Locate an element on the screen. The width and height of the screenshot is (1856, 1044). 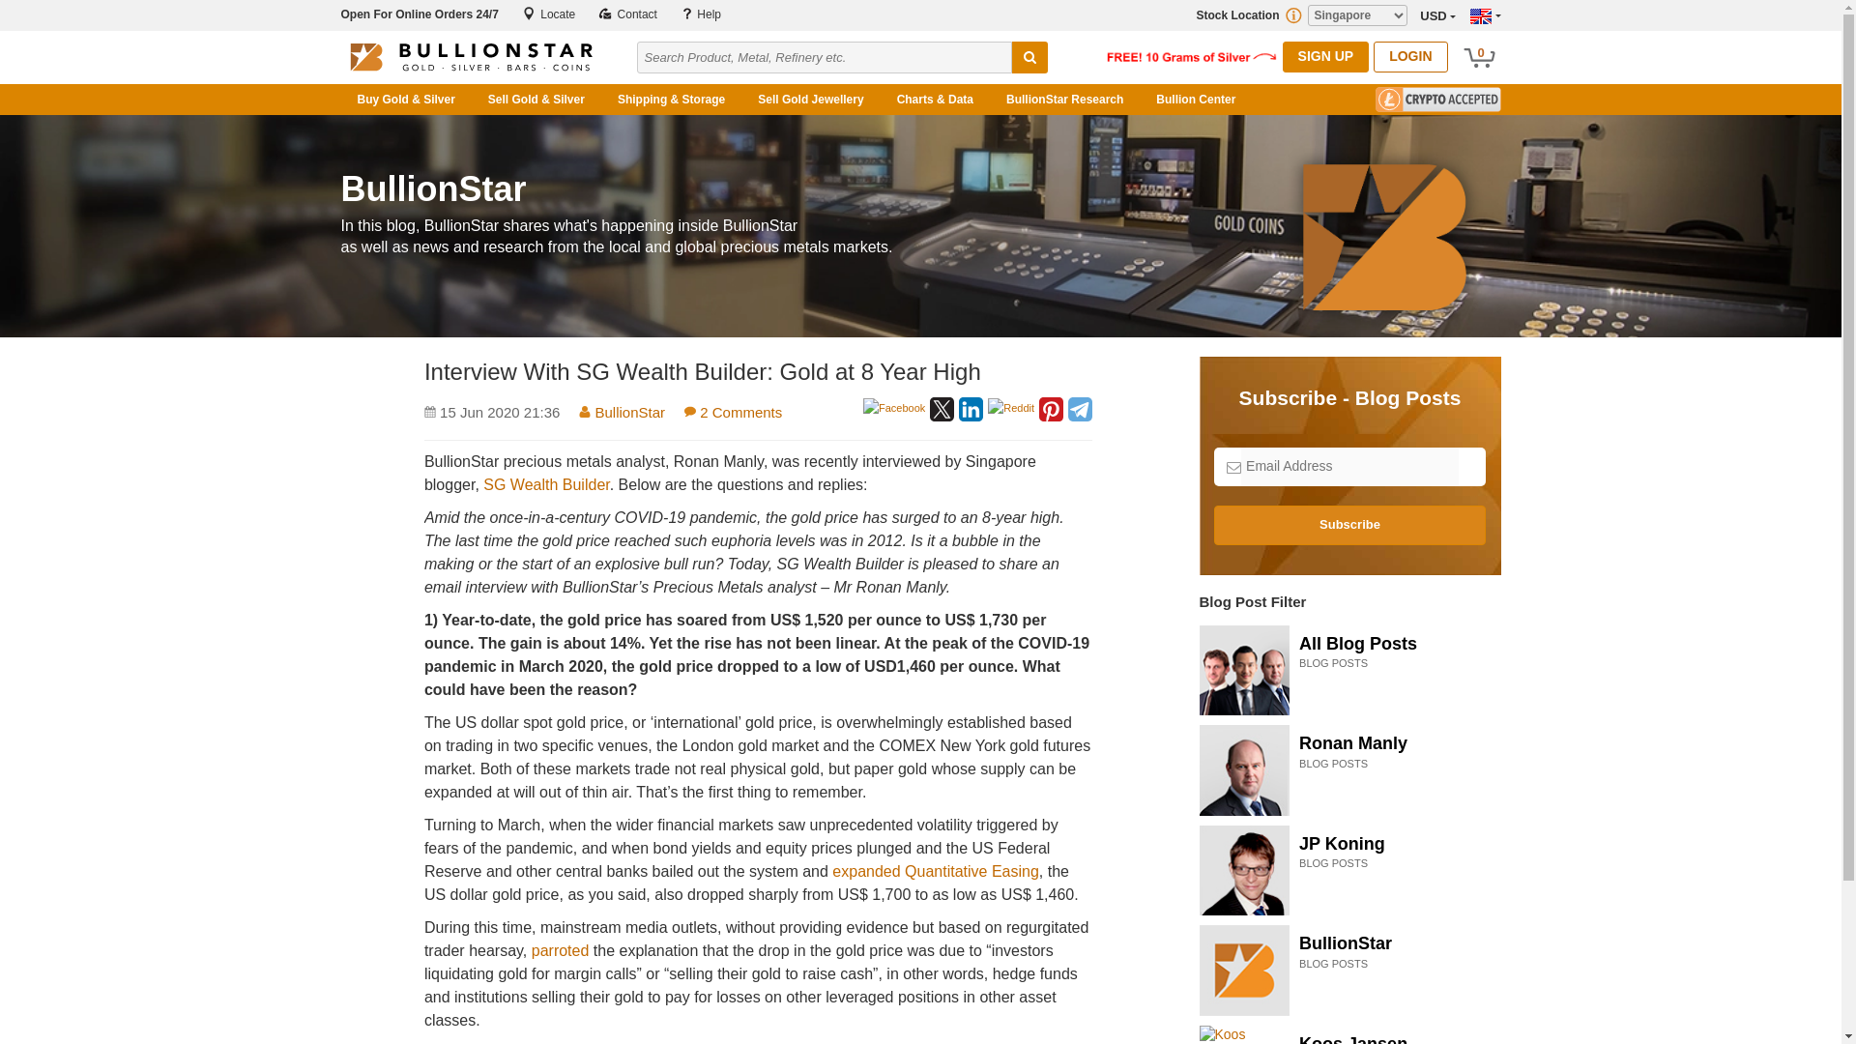
LOGIN is located at coordinates (1409, 56).